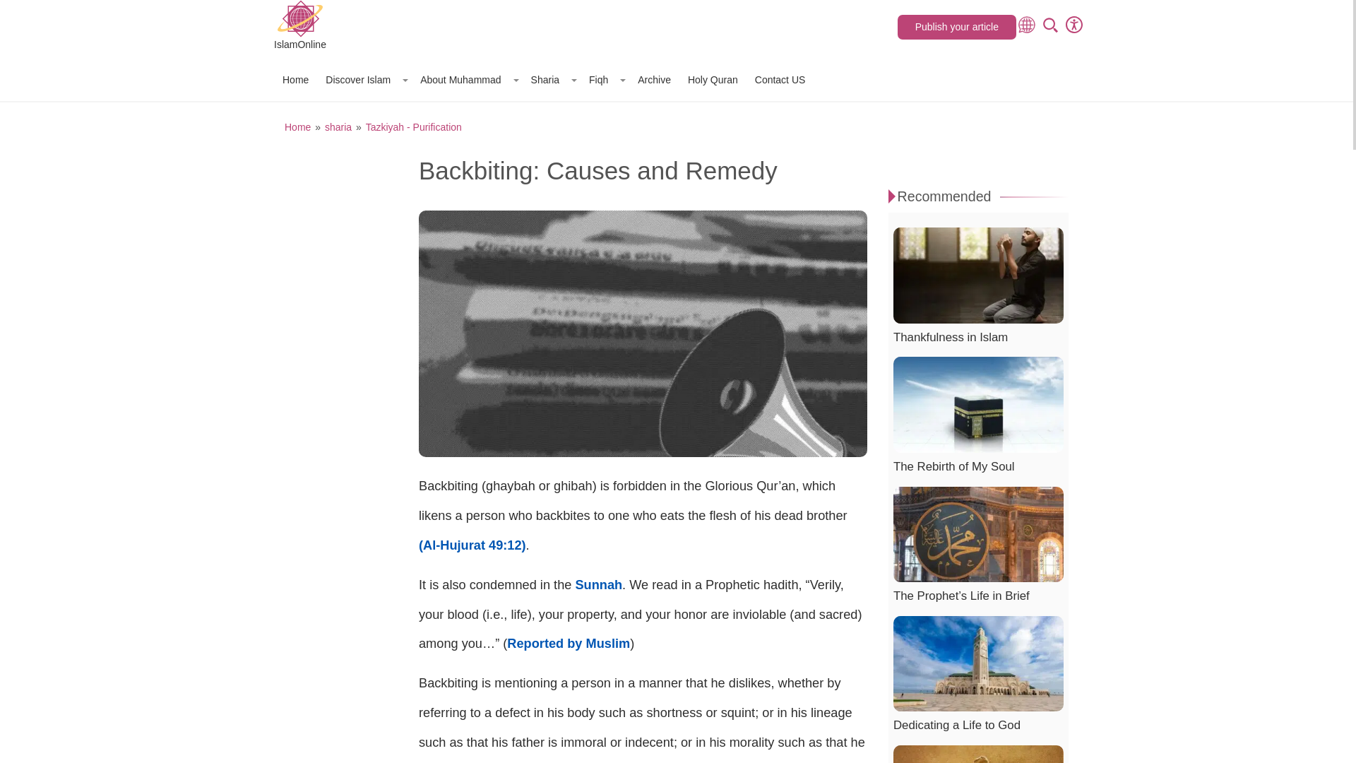 The width and height of the screenshot is (1356, 763). What do you see at coordinates (364, 79) in the screenshot?
I see `Discover Islam` at bounding box center [364, 79].